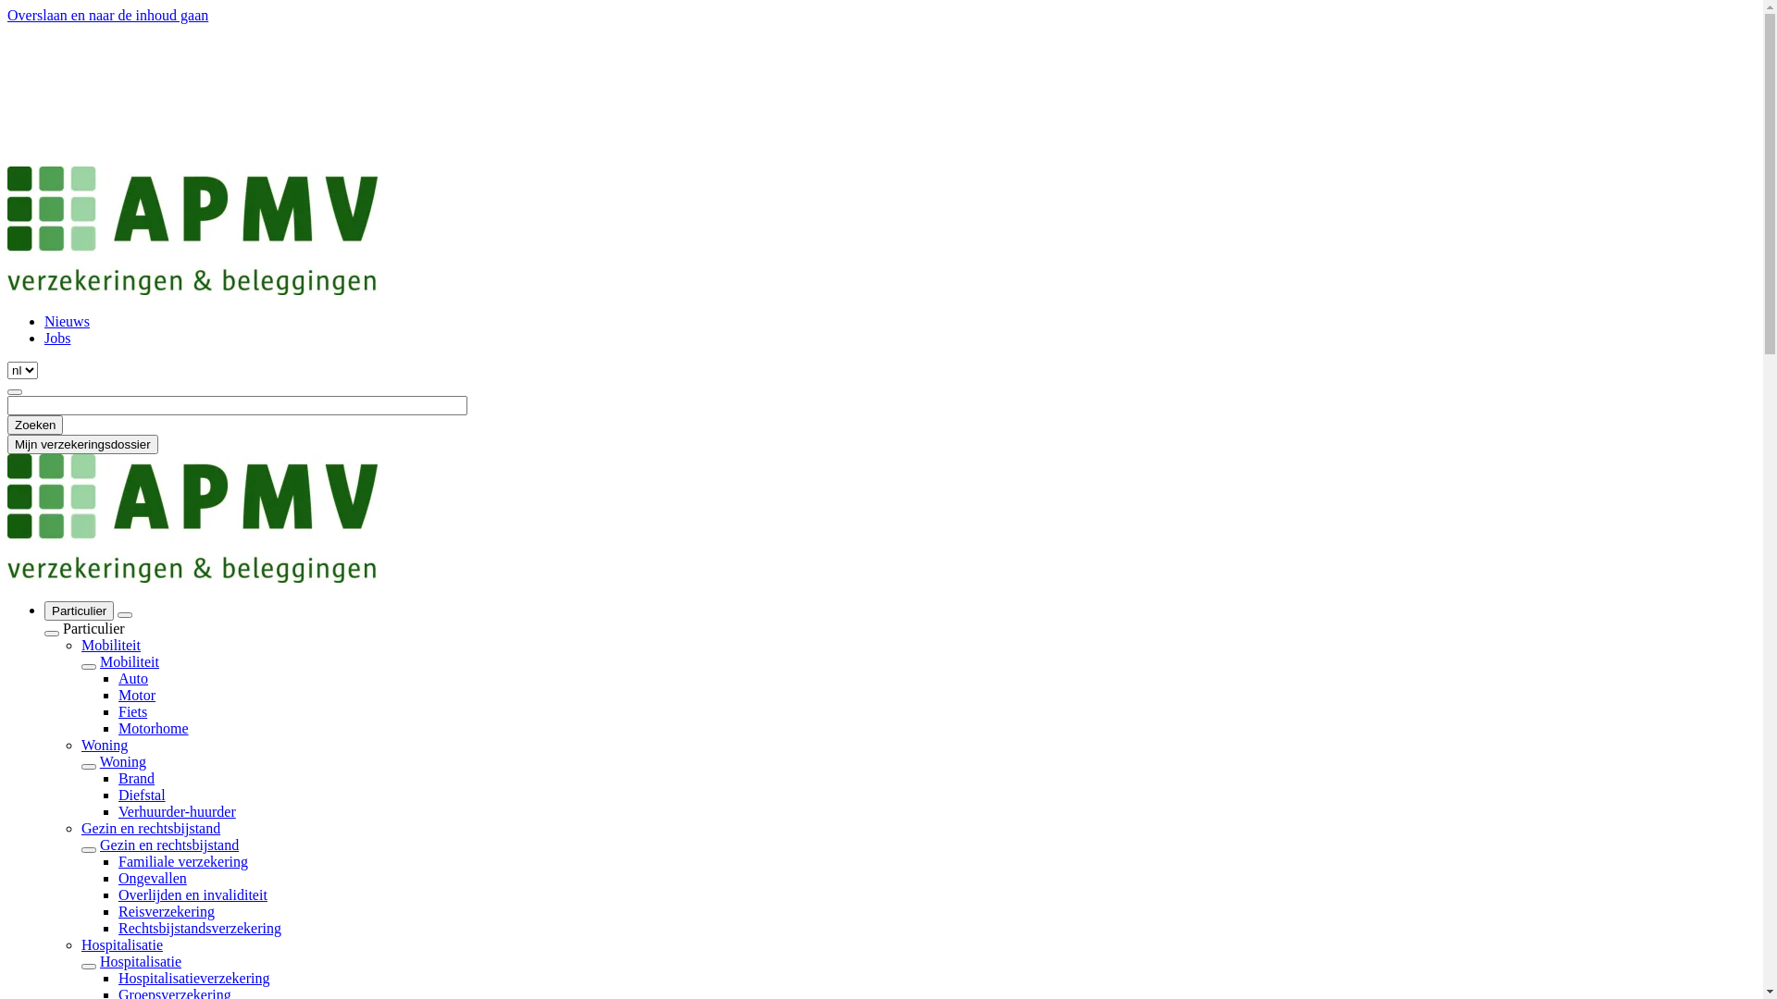  What do you see at coordinates (83, 444) in the screenshot?
I see `Mijn verzekeringsdossier` at bounding box center [83, 444].